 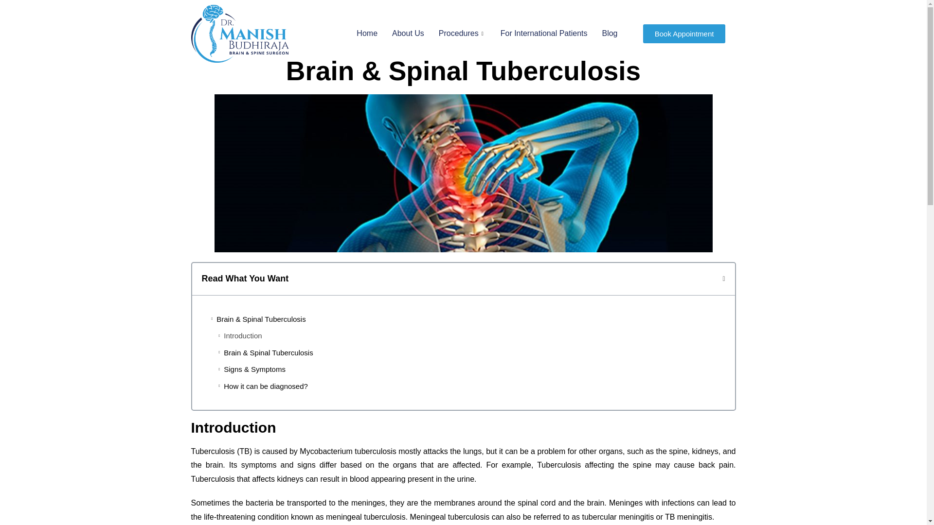 What do you see at coordinates (367, 6) in the screenshot?
I see `Home` at bounding box center [367, 6].